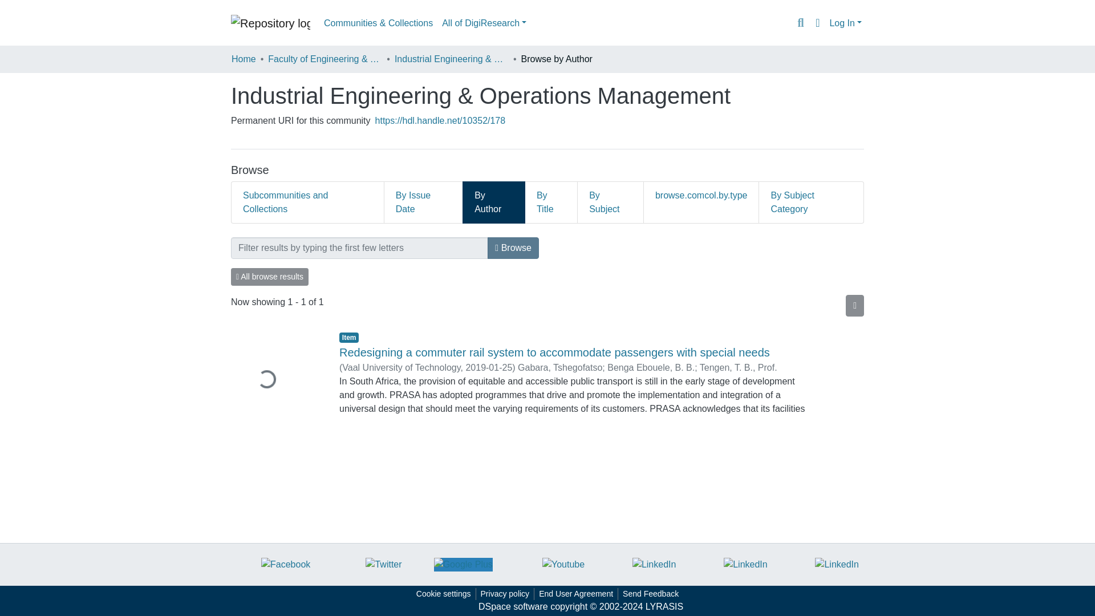  I want to click on All browse results, so click(270, 277).